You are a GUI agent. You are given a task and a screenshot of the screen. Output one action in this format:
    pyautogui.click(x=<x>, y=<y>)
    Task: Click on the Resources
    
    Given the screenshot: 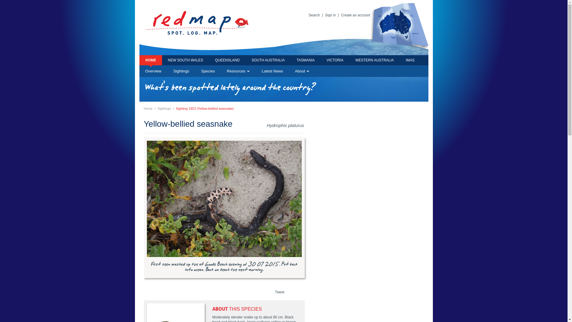 What is the action you would take?
    pyautogui.click(x=238, y=71)
    